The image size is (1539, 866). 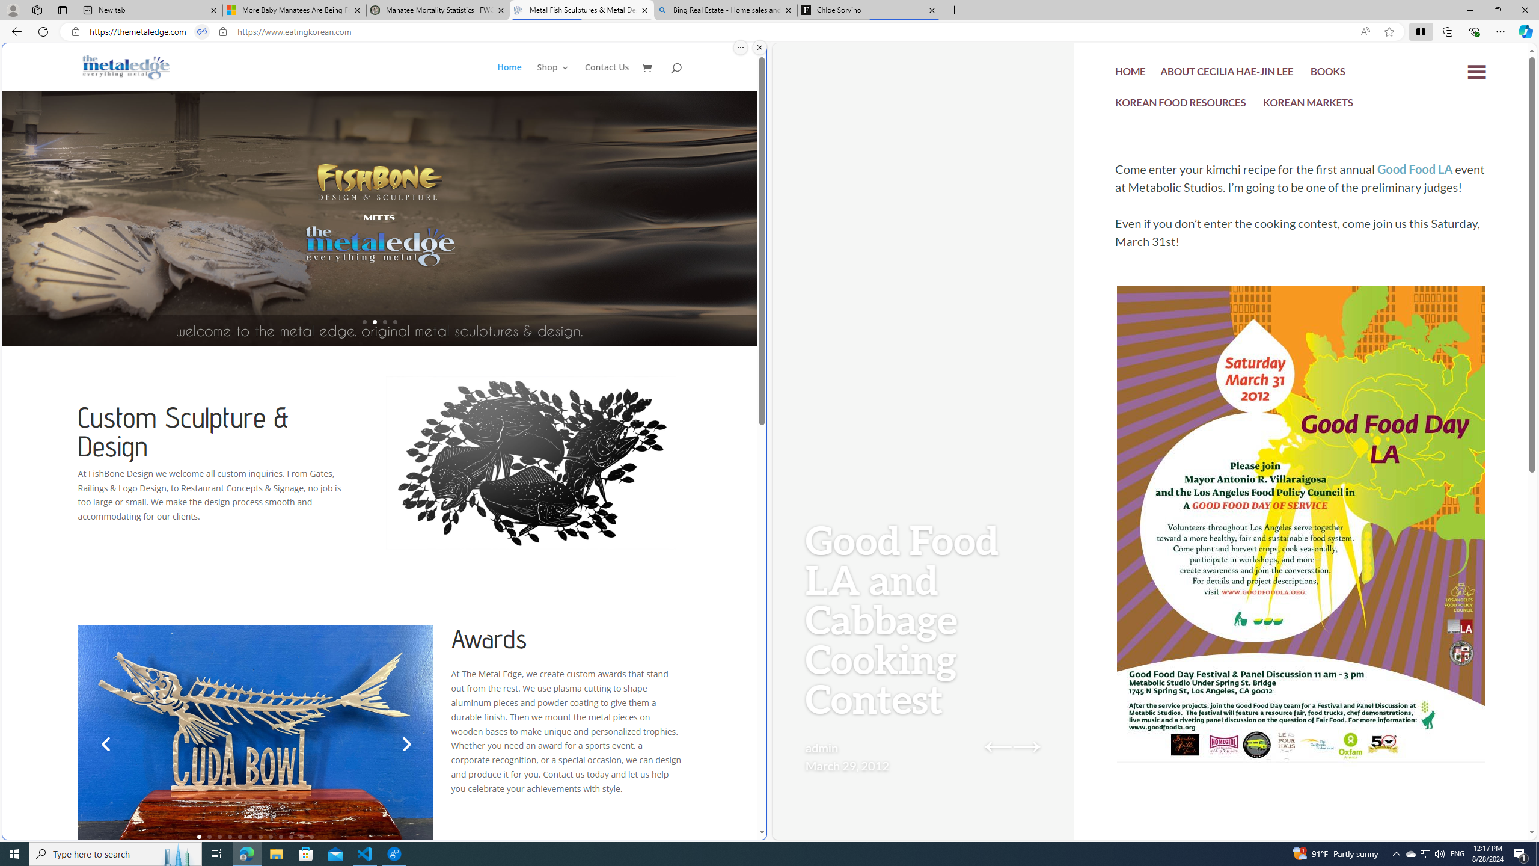 I want to click on March 29, 2012, so click(x=846, y=765).